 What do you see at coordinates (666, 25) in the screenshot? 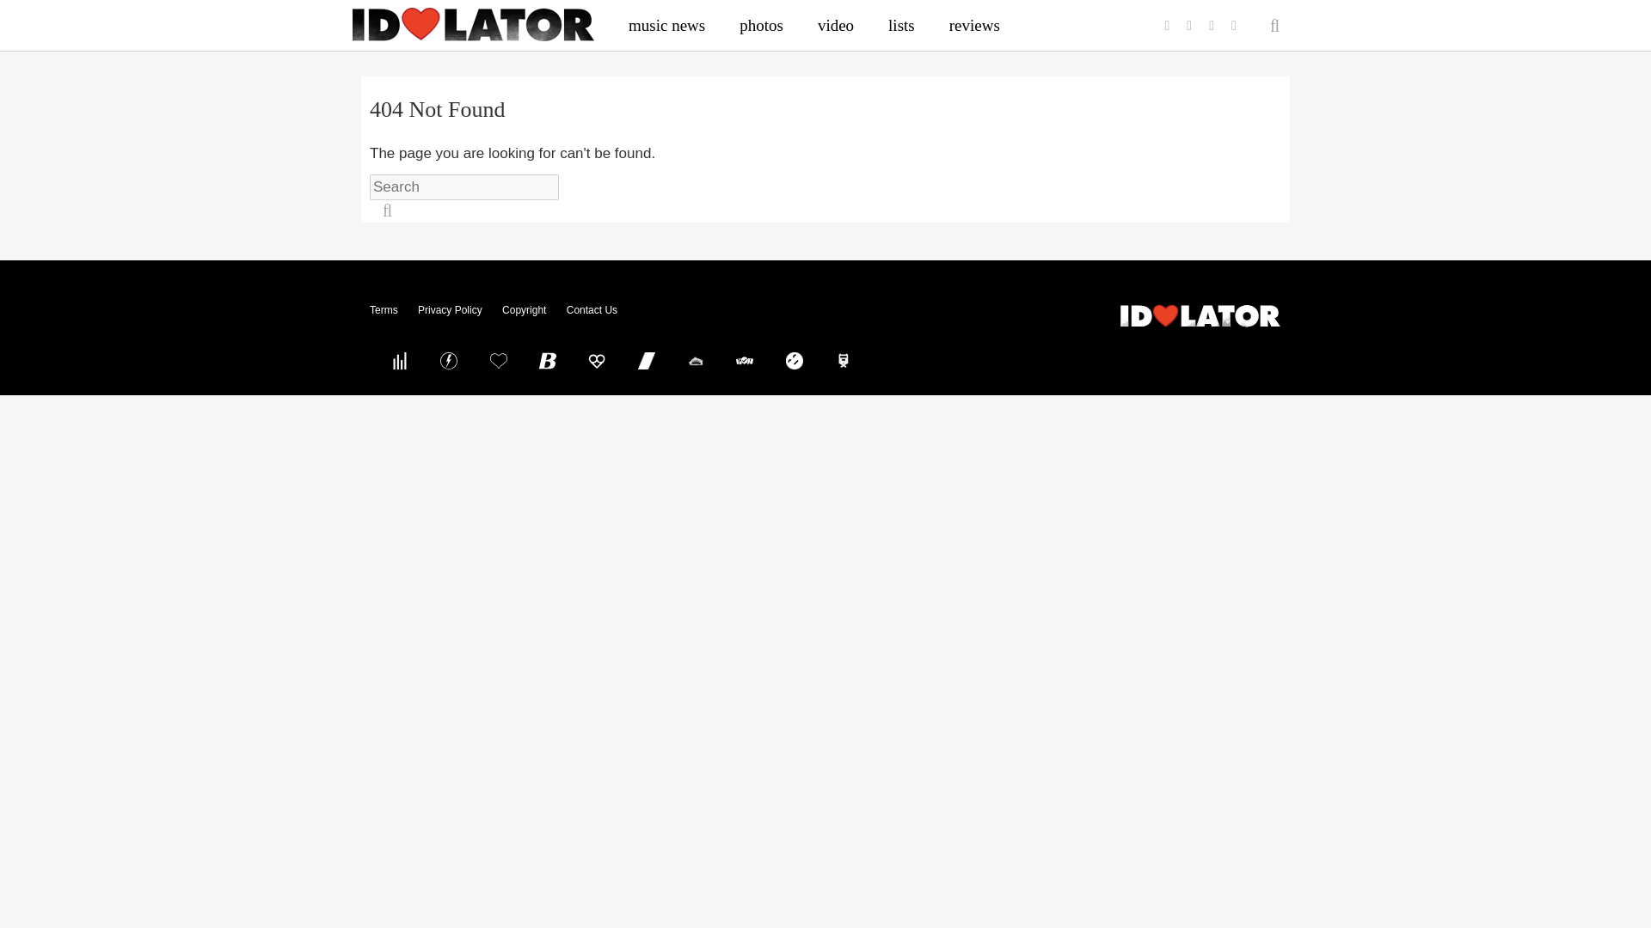
I see `music news` at bounding box center [666, 25].